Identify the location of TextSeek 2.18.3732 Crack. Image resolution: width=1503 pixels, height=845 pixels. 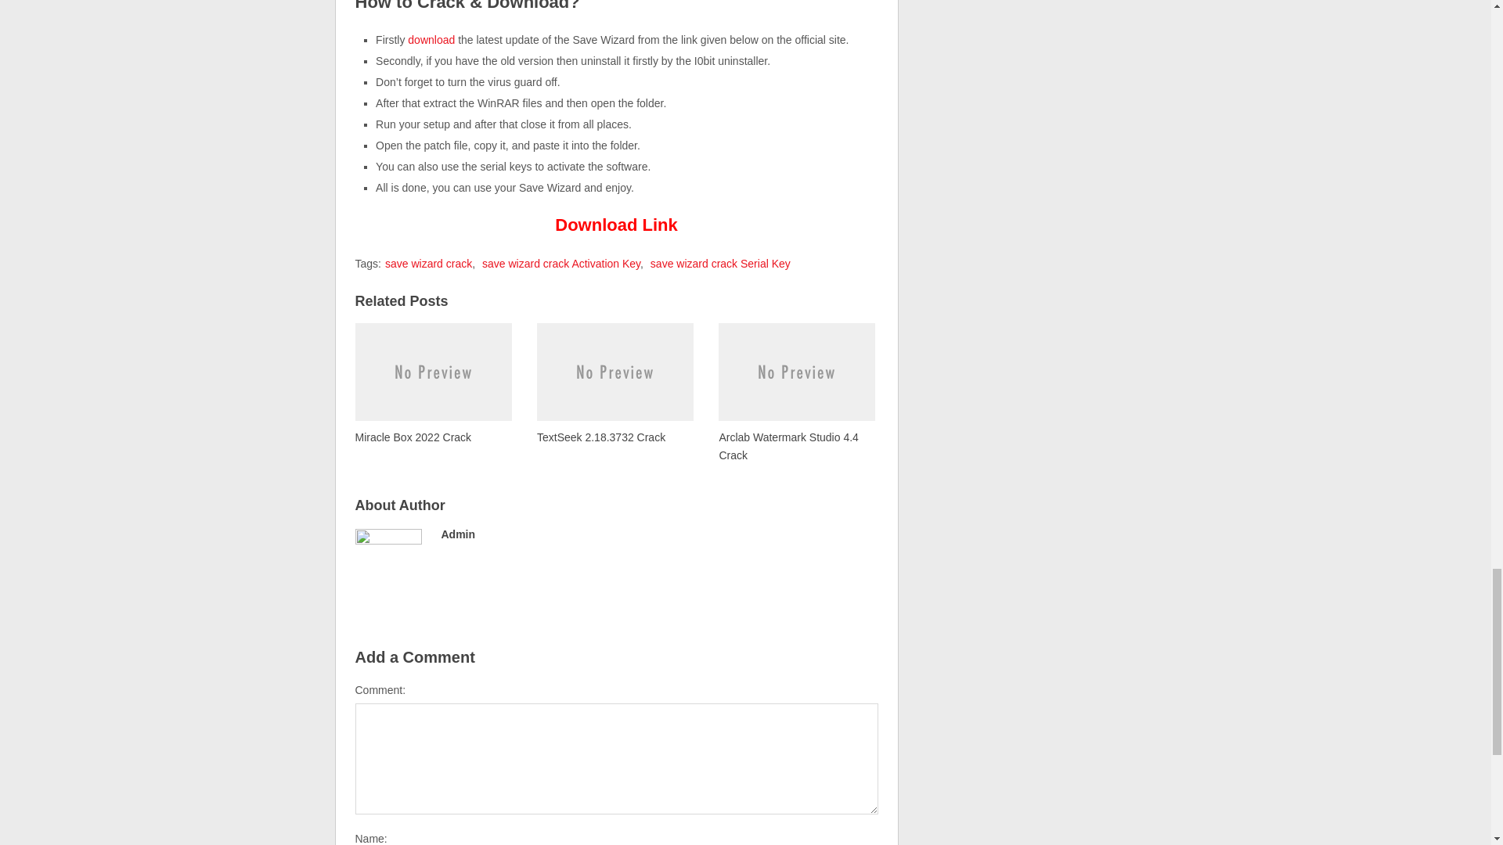
(615, 383).